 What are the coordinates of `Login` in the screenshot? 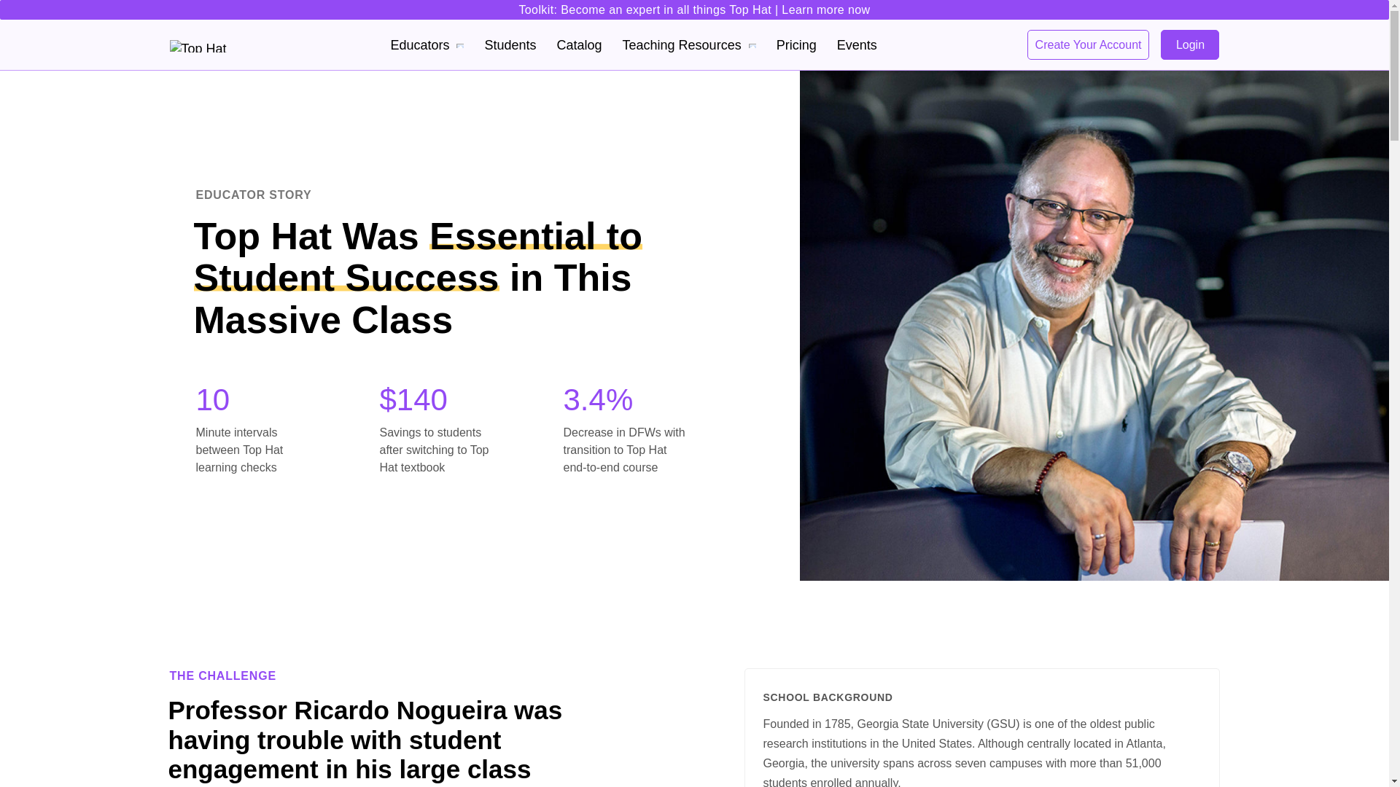 It's located at (1190, 45).